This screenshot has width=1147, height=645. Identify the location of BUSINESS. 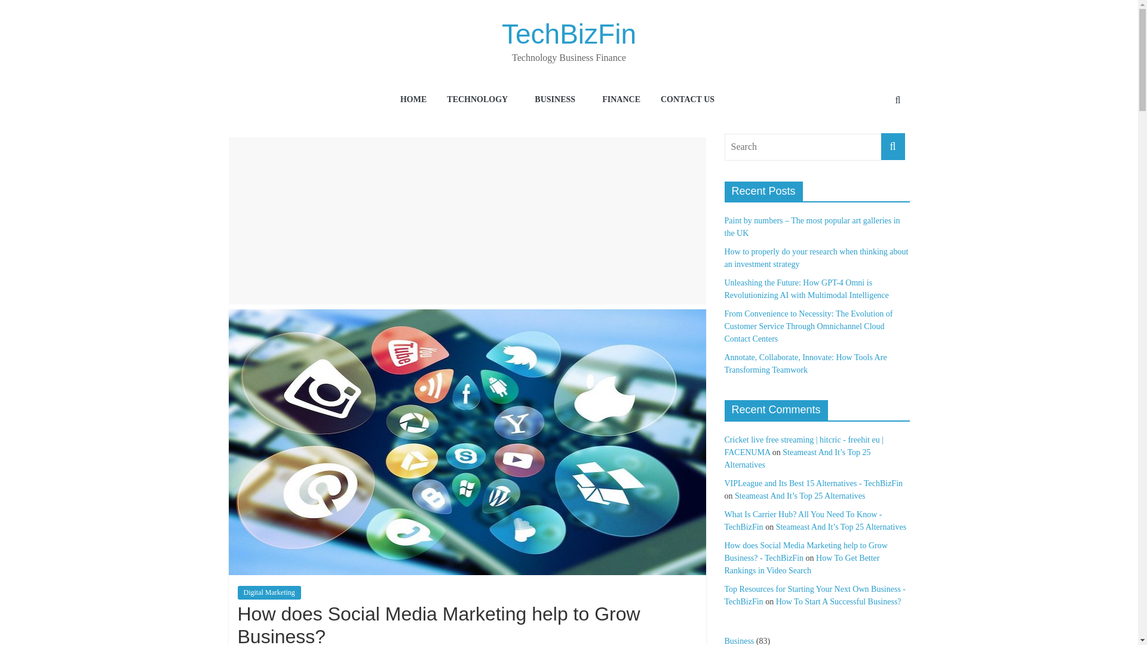
(558, 100).